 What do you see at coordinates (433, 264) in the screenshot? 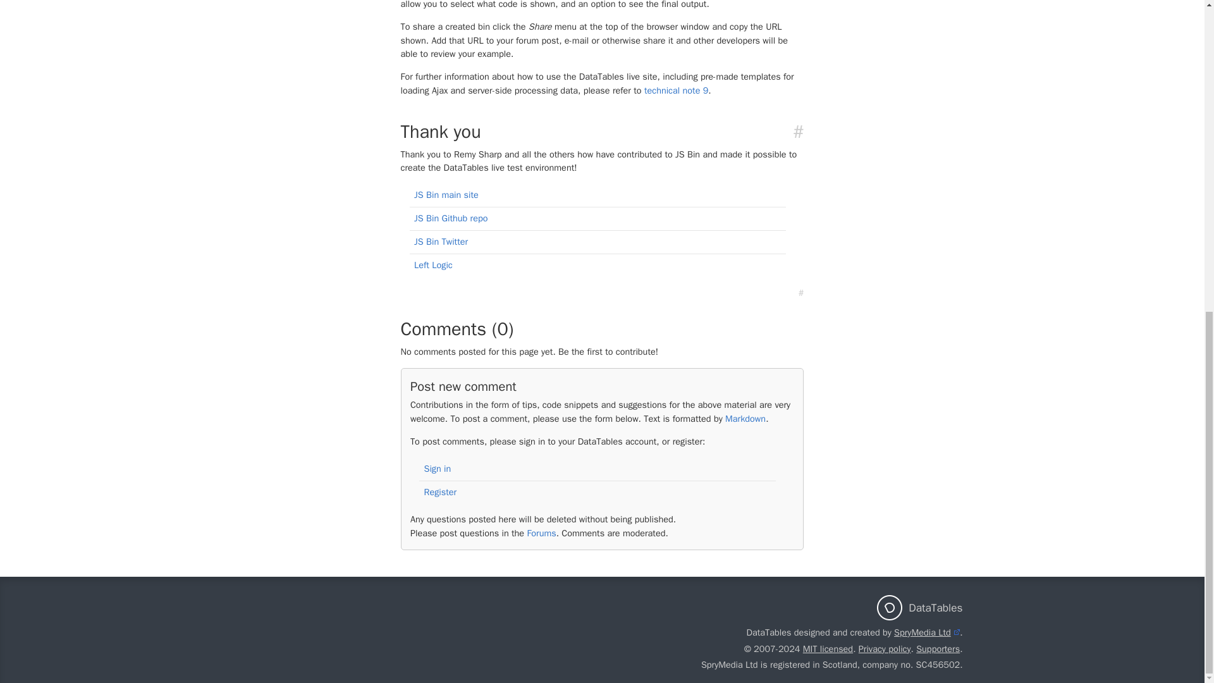
I see `Left Logic` at bounding box center [433, 264].